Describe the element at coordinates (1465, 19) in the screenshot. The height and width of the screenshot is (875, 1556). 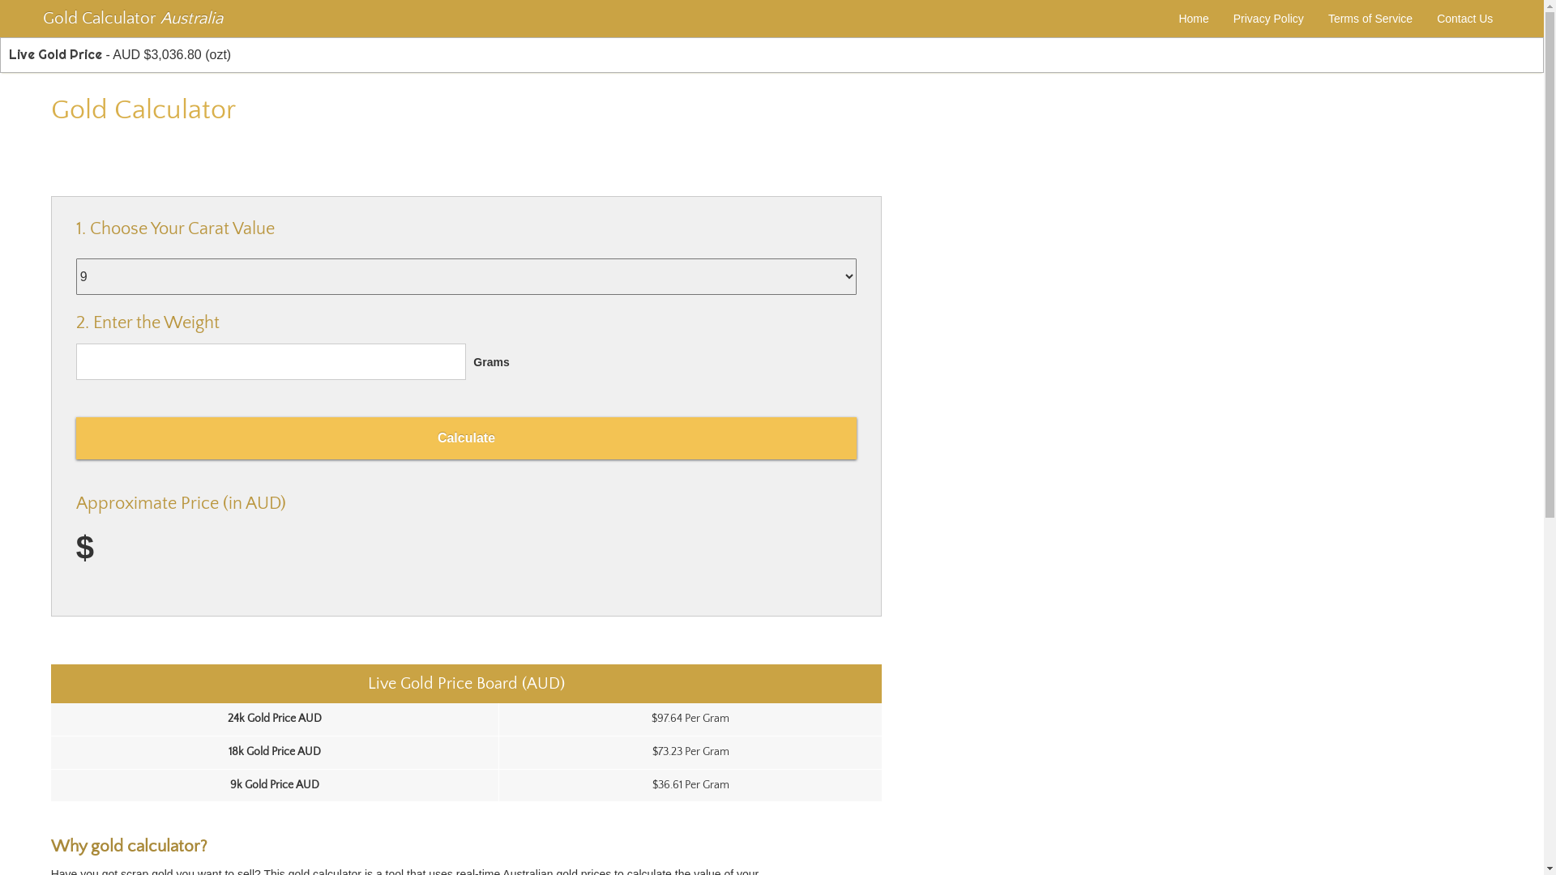
I see `Contact Us` at that location.